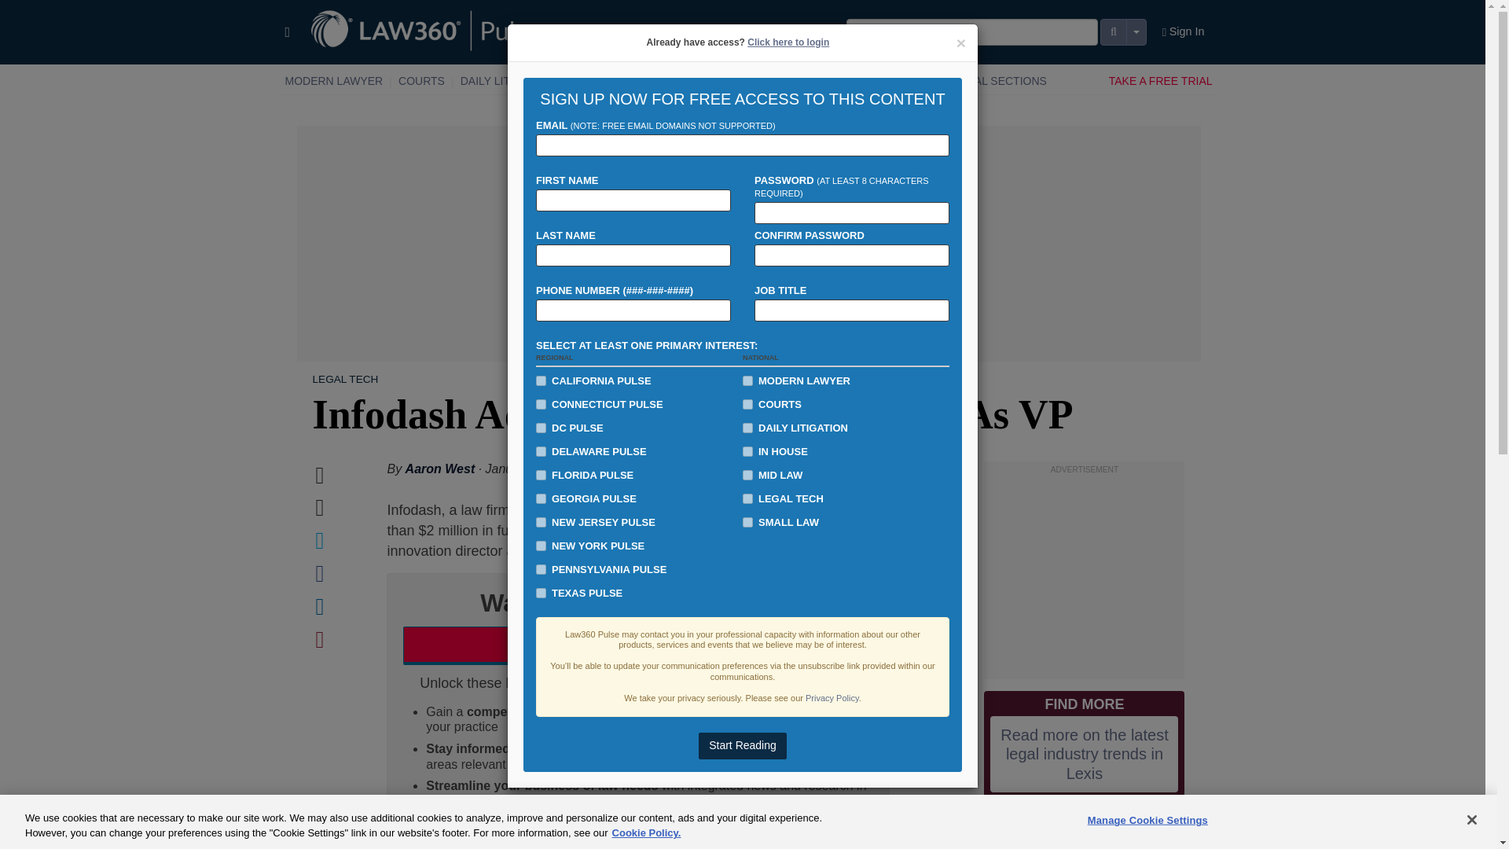 The width and height of the screenshot is (1509, 849). I want to click on georgia-pulse, so click(541, 498).